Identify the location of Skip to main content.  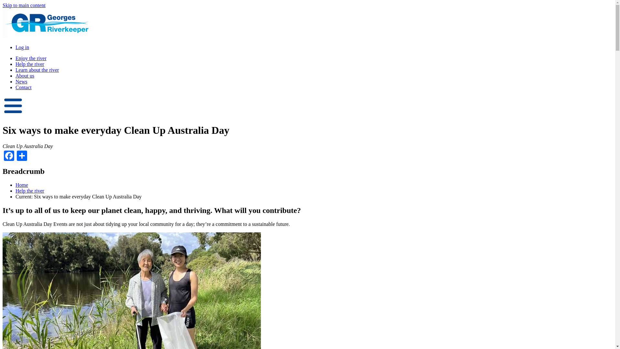
(24, 5).